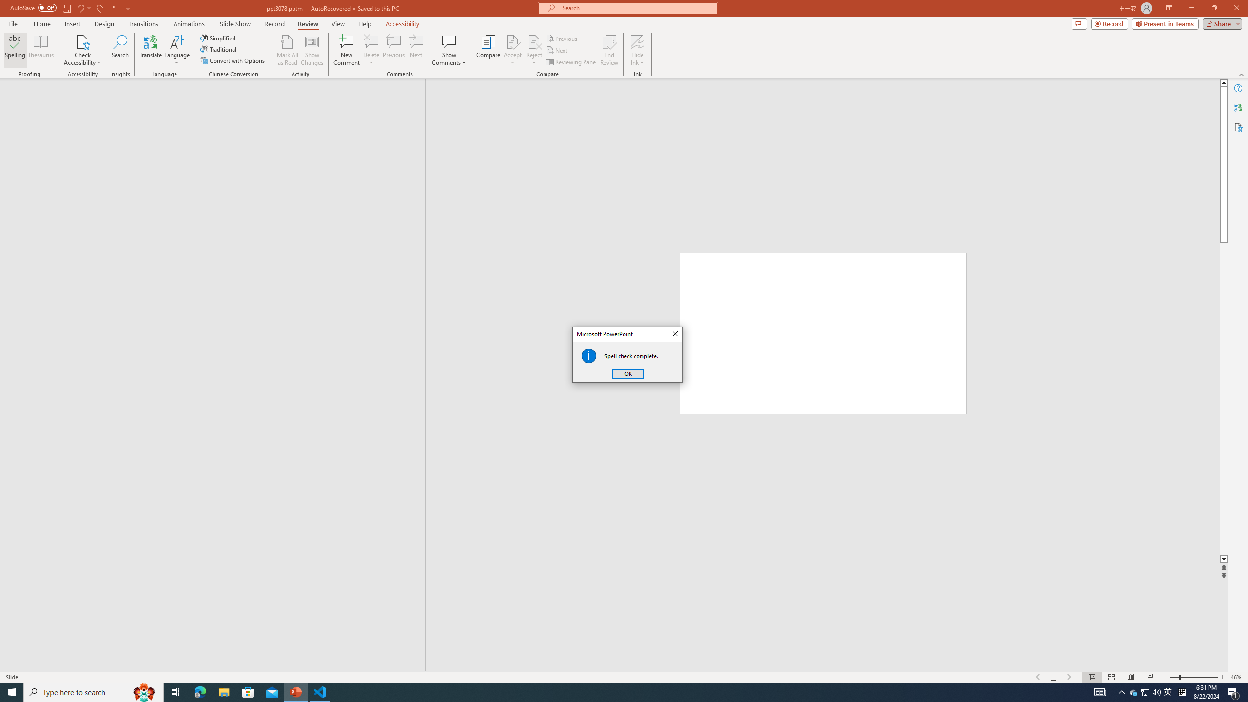 This screenshot has height=702, width=1248. I want to click on Line up, so click(1224, 83).